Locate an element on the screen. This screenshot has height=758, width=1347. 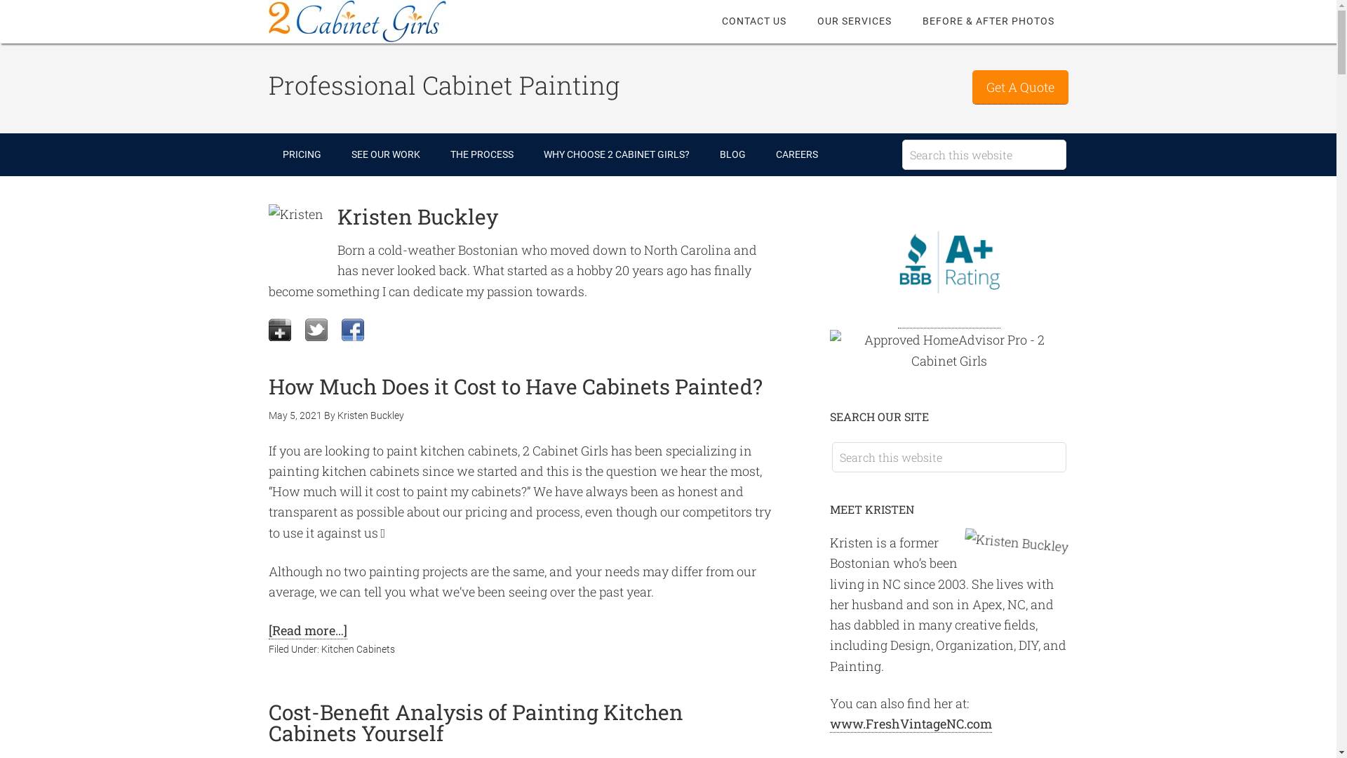
Follow me on Twitter is located at coordinates (316, 330).